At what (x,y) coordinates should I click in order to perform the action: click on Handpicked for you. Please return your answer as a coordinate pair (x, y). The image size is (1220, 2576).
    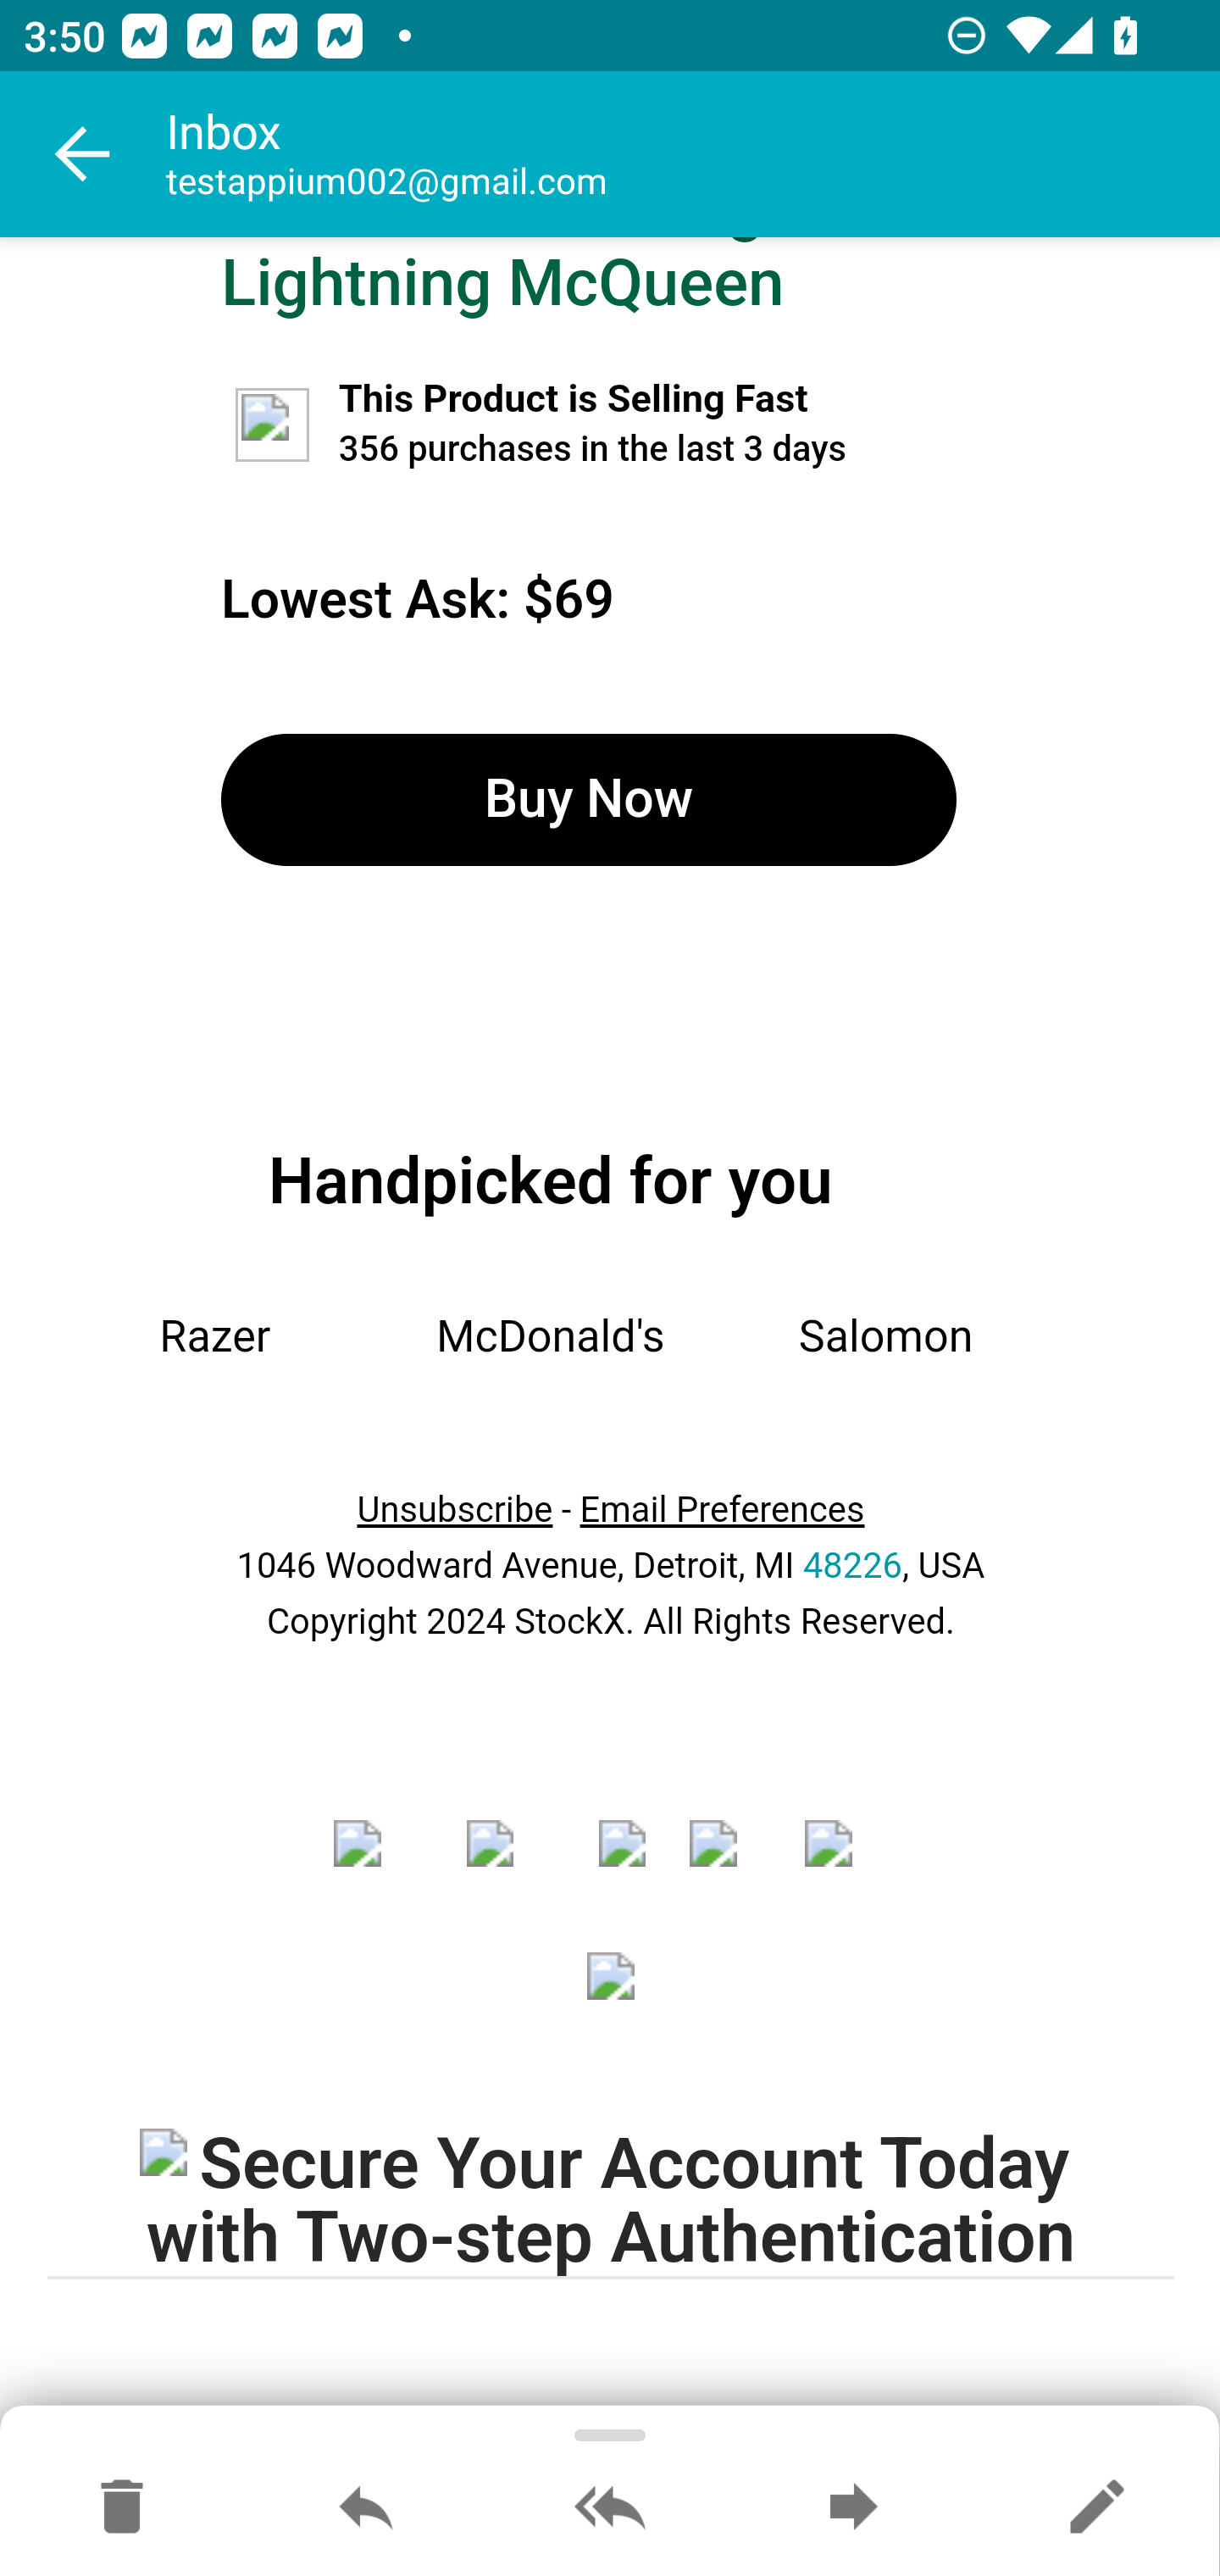
    Looking at the image, I should click on (550, 1180).